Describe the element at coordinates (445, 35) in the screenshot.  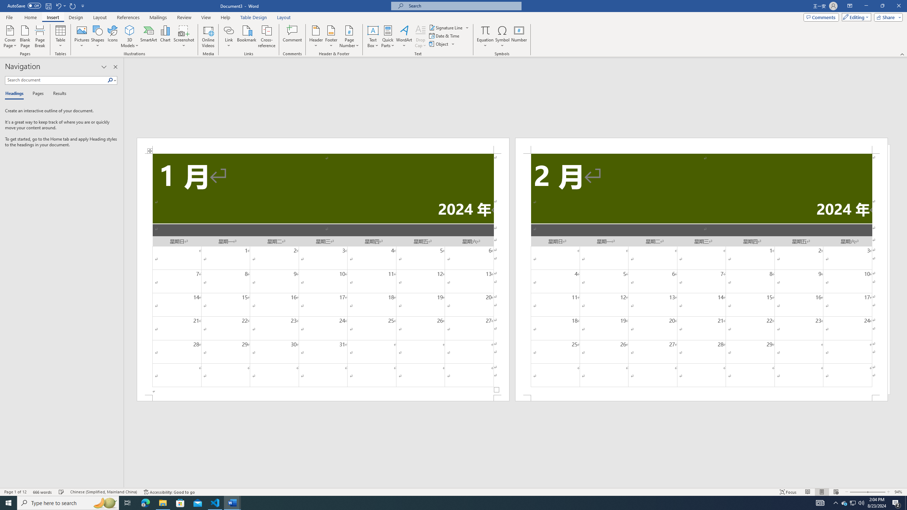
I see `Date & Time...` at that location.